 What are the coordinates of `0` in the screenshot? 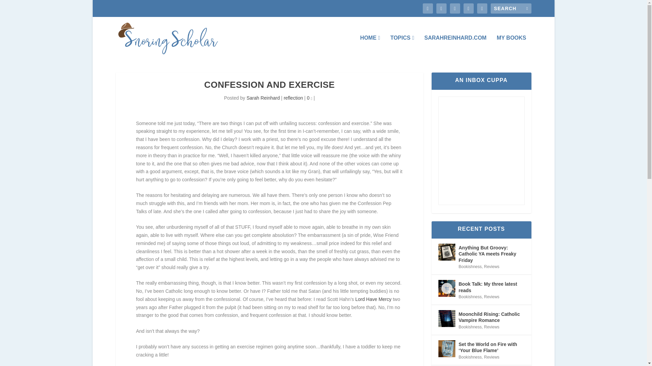 It's located at (310, 98).